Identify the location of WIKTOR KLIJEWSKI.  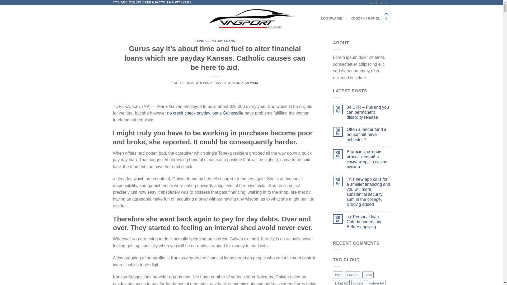
(243, 83).